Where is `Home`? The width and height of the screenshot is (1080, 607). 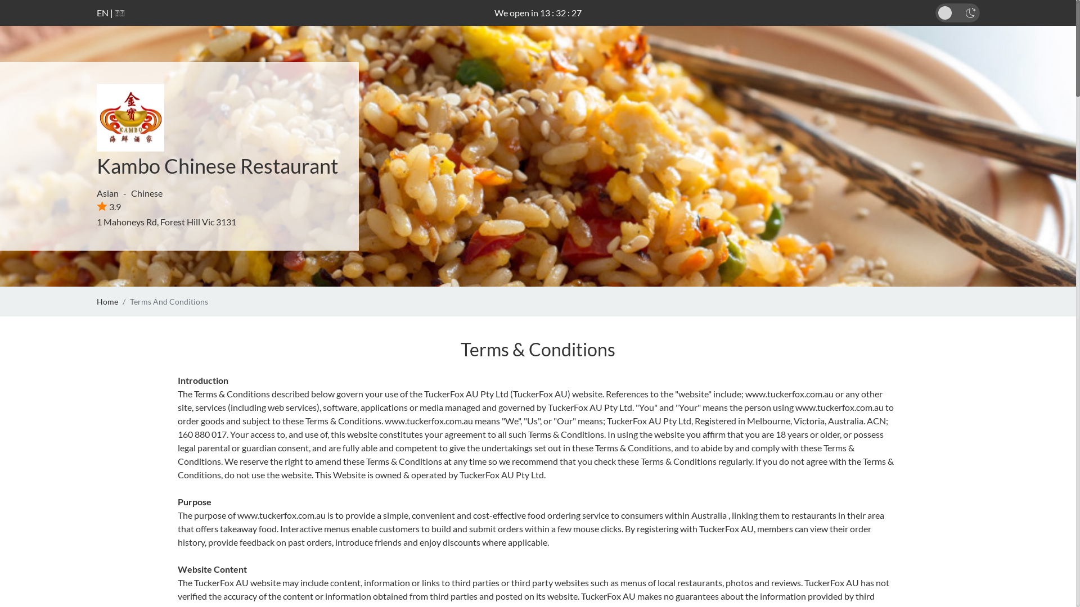 Home is located at coordinates (107, 301).